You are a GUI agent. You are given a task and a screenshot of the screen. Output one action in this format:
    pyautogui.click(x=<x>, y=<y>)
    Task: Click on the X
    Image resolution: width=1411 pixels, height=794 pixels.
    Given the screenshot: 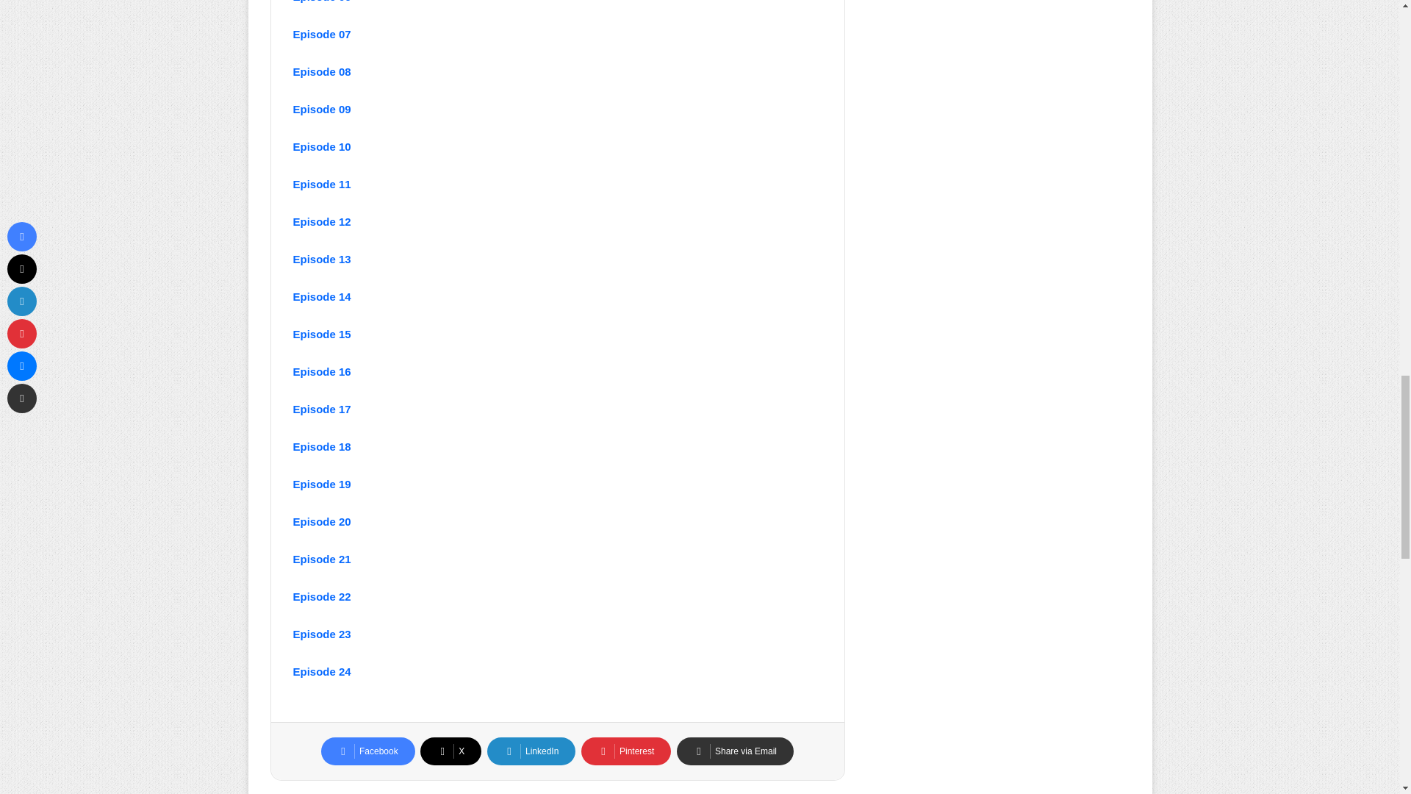 What is the action you would take?
    pyautogui.click(x=450, y=751)
    